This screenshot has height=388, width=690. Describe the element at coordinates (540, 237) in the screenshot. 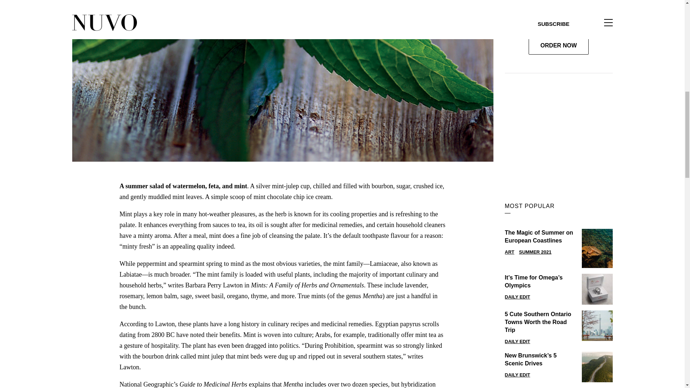

I see `The Magic of Summer on European Coastlines` at that location.